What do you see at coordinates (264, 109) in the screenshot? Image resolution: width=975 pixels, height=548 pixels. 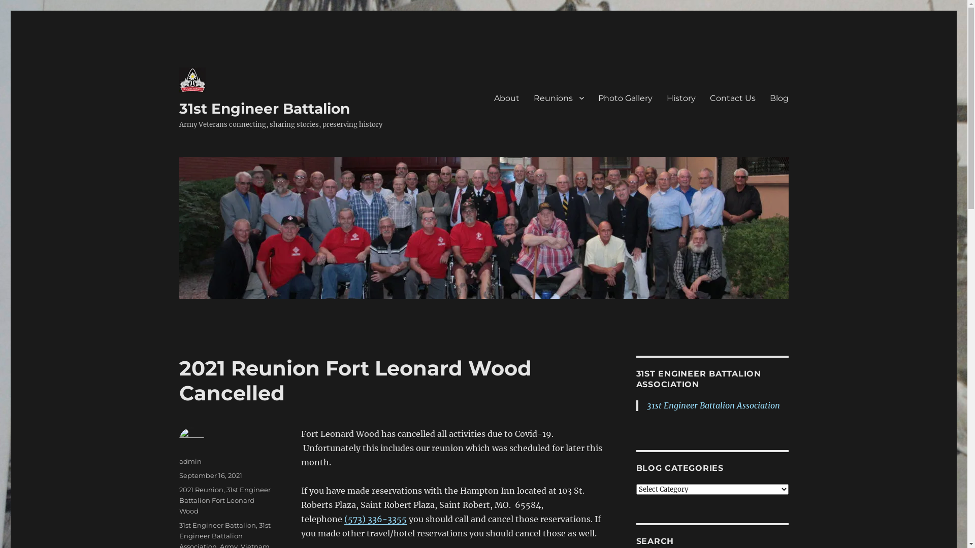 I see `31st Engineer Battalion` at bounding box center [264, 109].